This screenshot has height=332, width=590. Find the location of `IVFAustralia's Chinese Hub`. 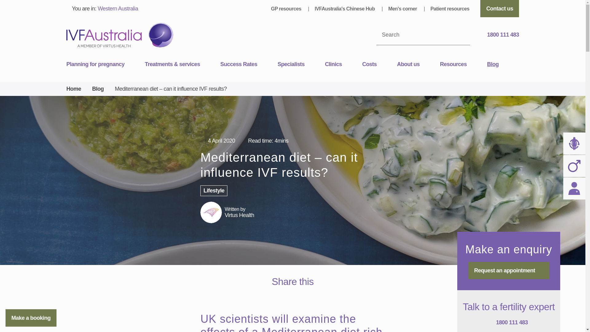

IVFAustralia's Chinese Hub is located at coordinates (345, 9).